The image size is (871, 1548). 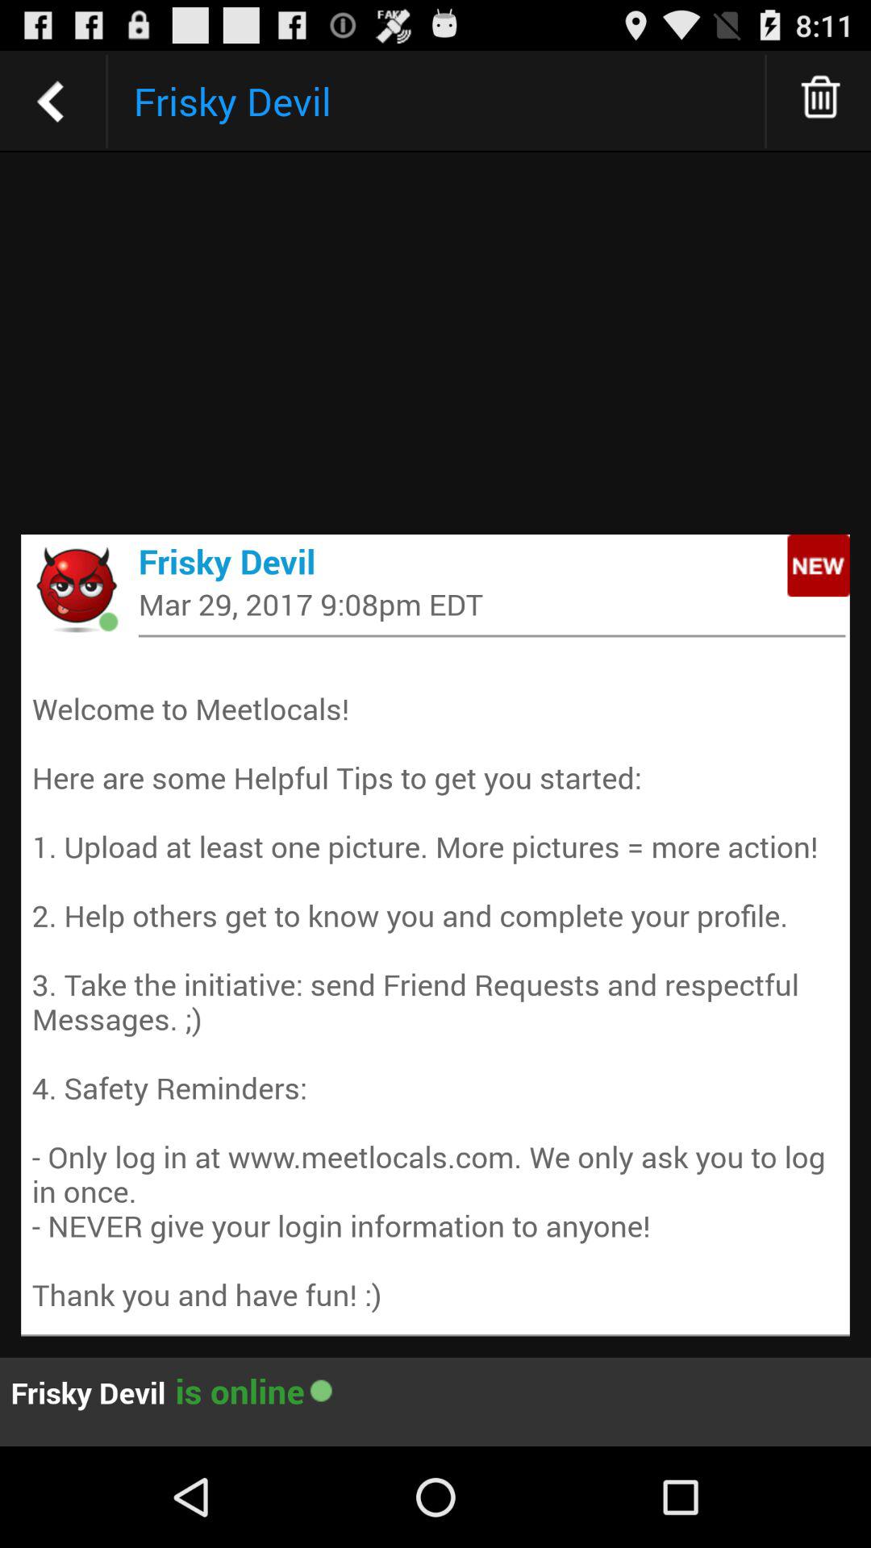 I want to click on jump to the mar 29 2017 item, so click(x=492, y=603).